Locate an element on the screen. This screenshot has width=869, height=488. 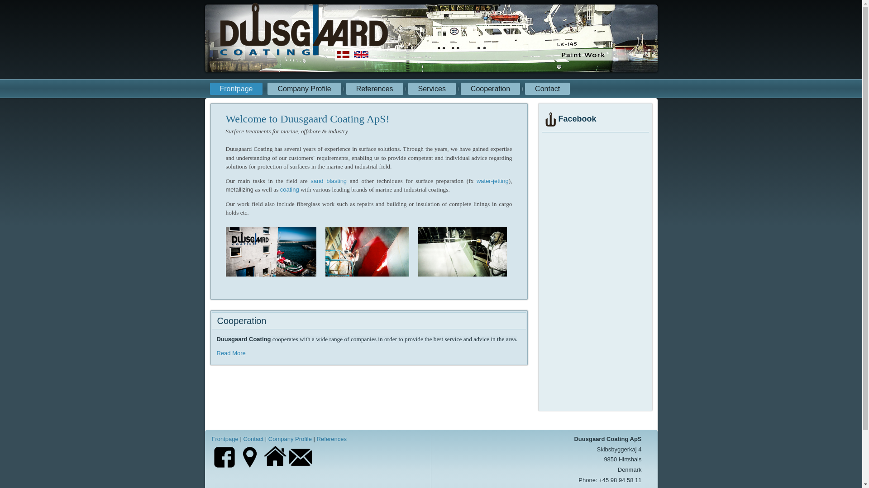
Coating is located at coordinates (289, 189).